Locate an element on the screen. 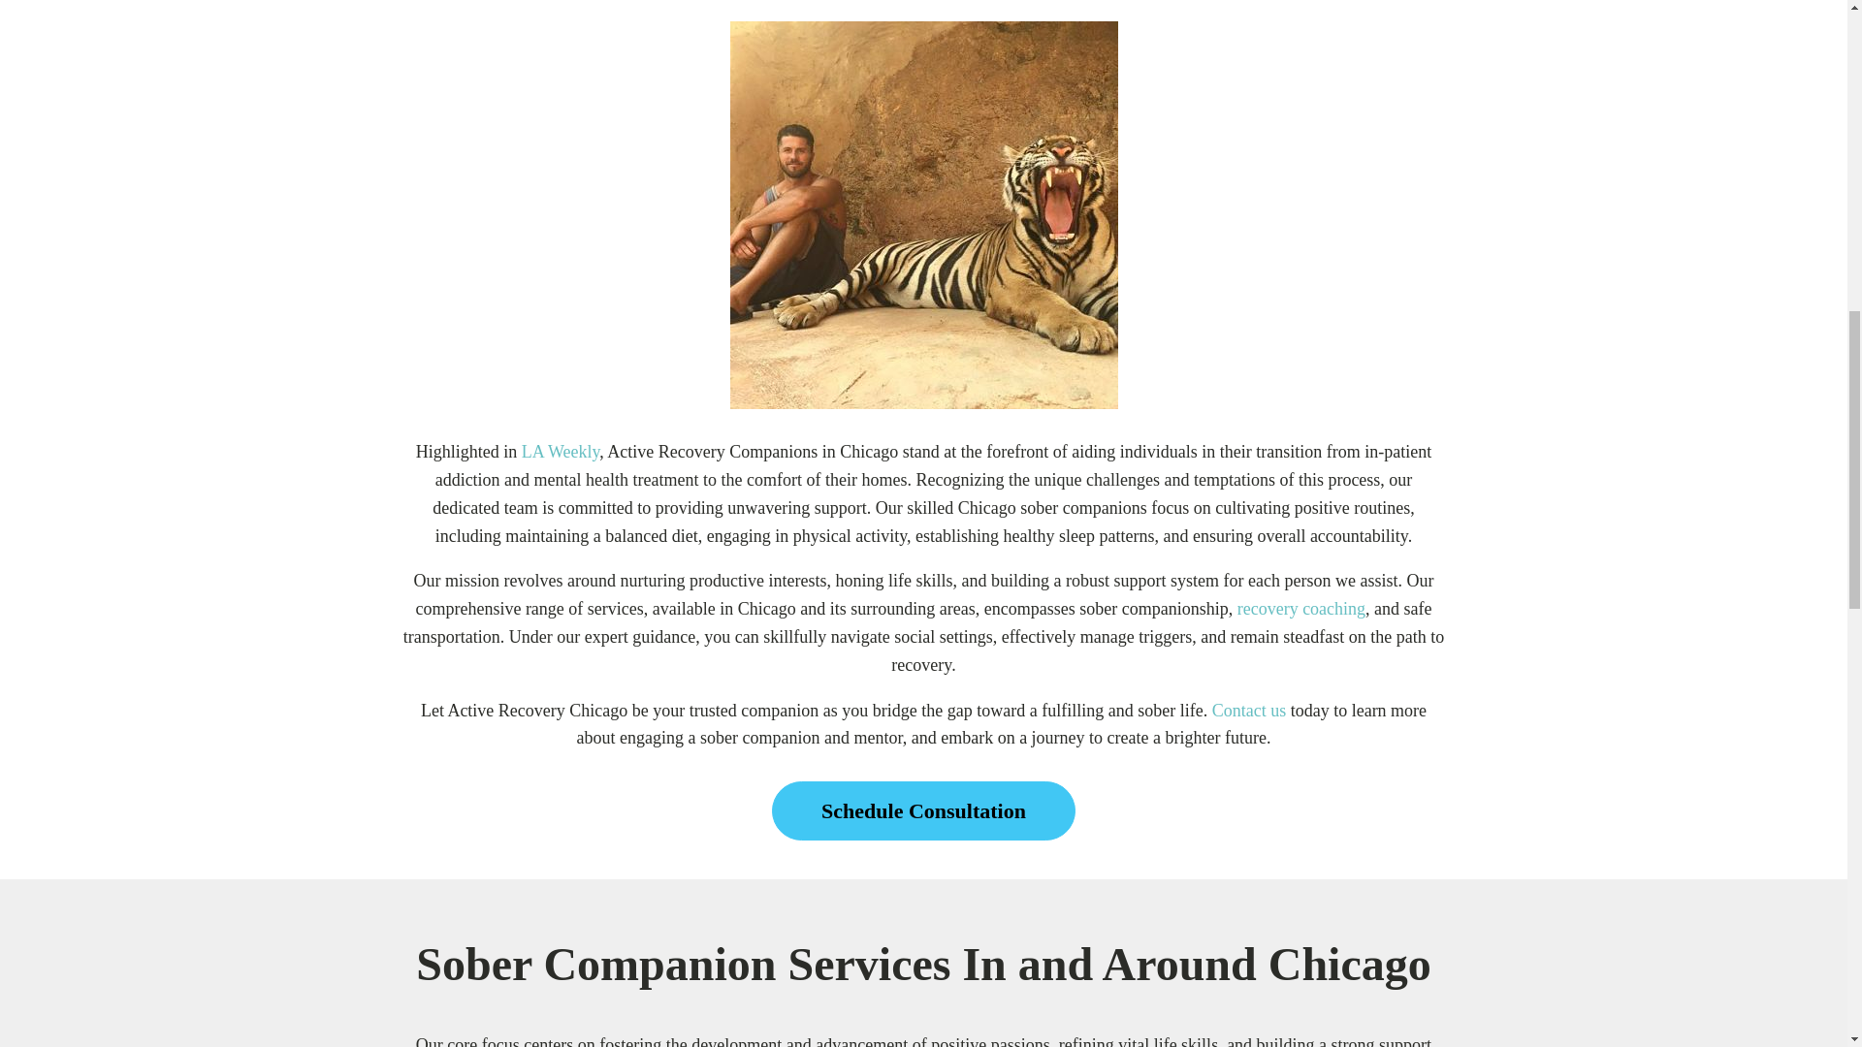 The height and width of the screenshot is (1047, 1862). LA Weekly is located at coordinates (561, 452).